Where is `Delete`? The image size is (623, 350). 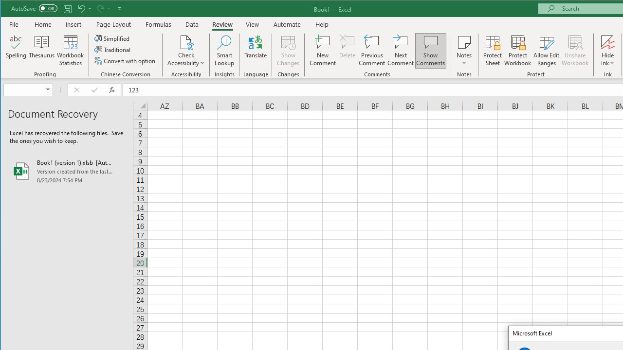 Delete is located at coordinates (347, 51).